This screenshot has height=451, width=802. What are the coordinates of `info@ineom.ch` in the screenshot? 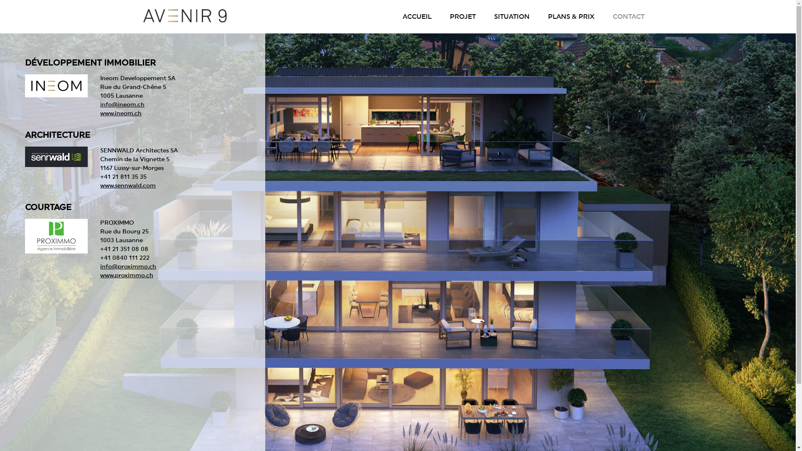 It's located at (122, 105).